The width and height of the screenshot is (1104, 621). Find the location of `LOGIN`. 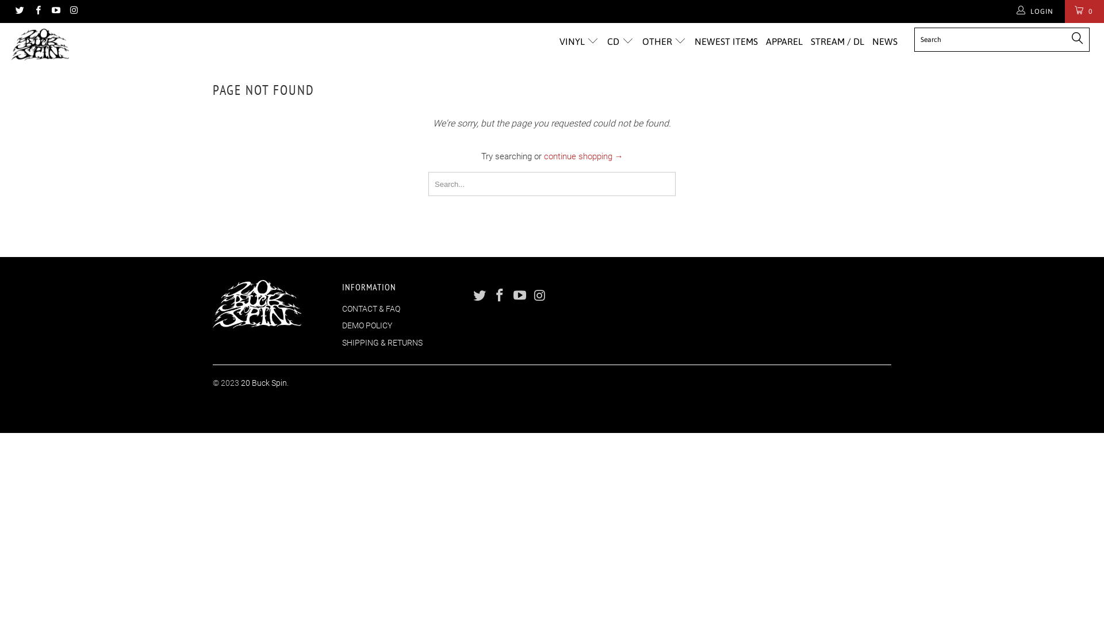

LOGIN is located at coordinates (1036, 11).